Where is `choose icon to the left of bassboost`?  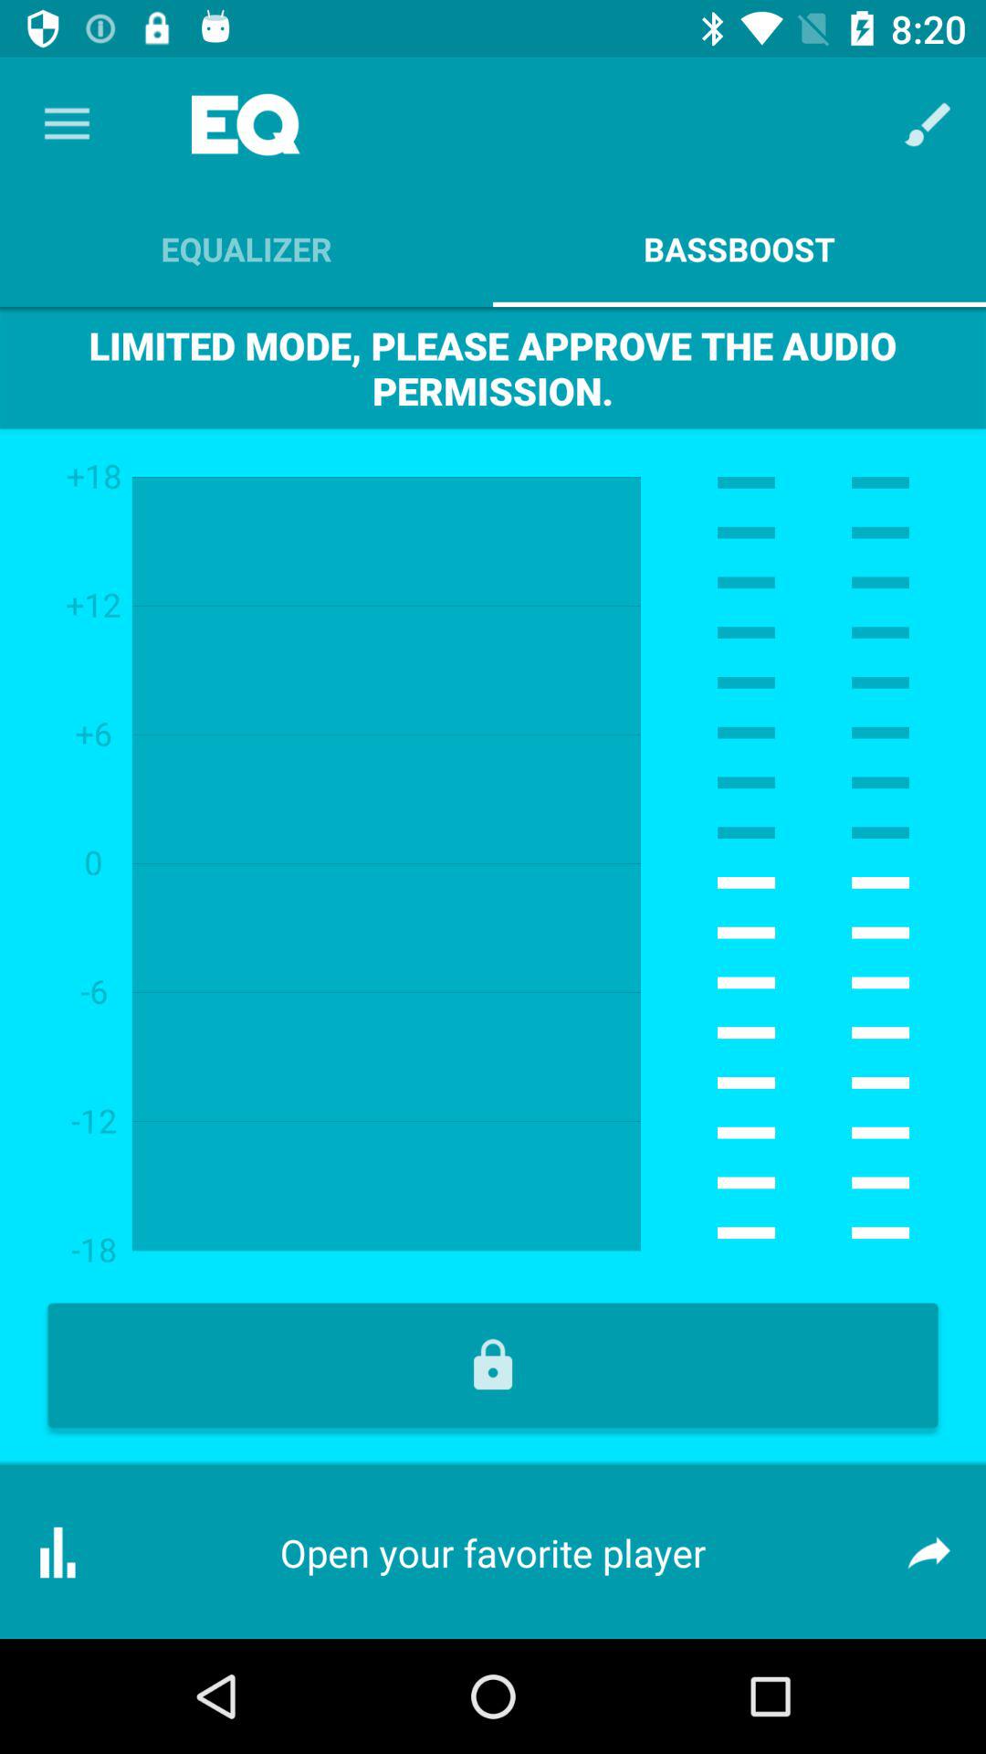
choose icon to the left of bassboost is located at coordinates (246, 248).